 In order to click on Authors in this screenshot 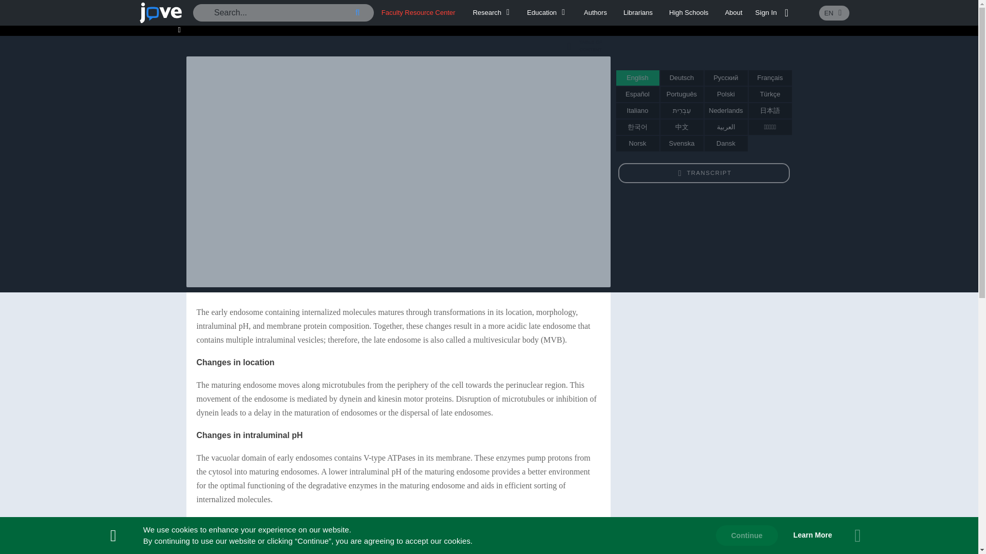, I will do `click(493, 12)`.